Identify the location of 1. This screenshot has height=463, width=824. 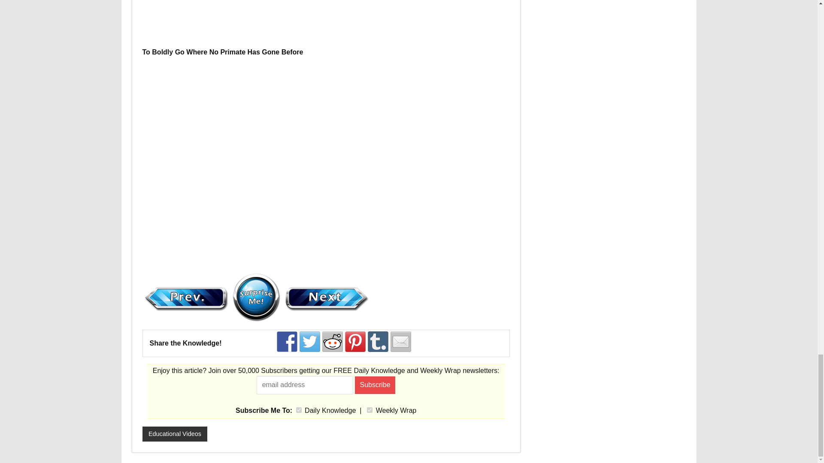
(299, 410).